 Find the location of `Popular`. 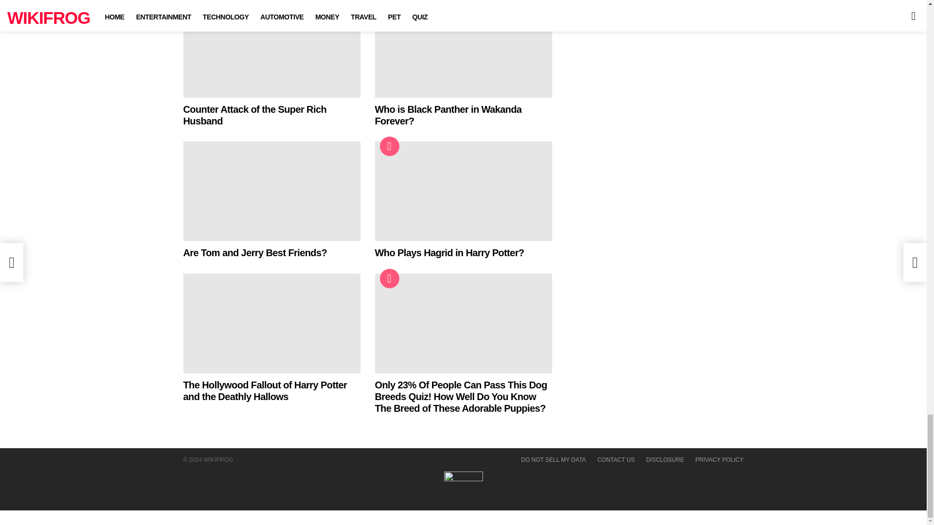

Popular is located at coordinates (198, 6).